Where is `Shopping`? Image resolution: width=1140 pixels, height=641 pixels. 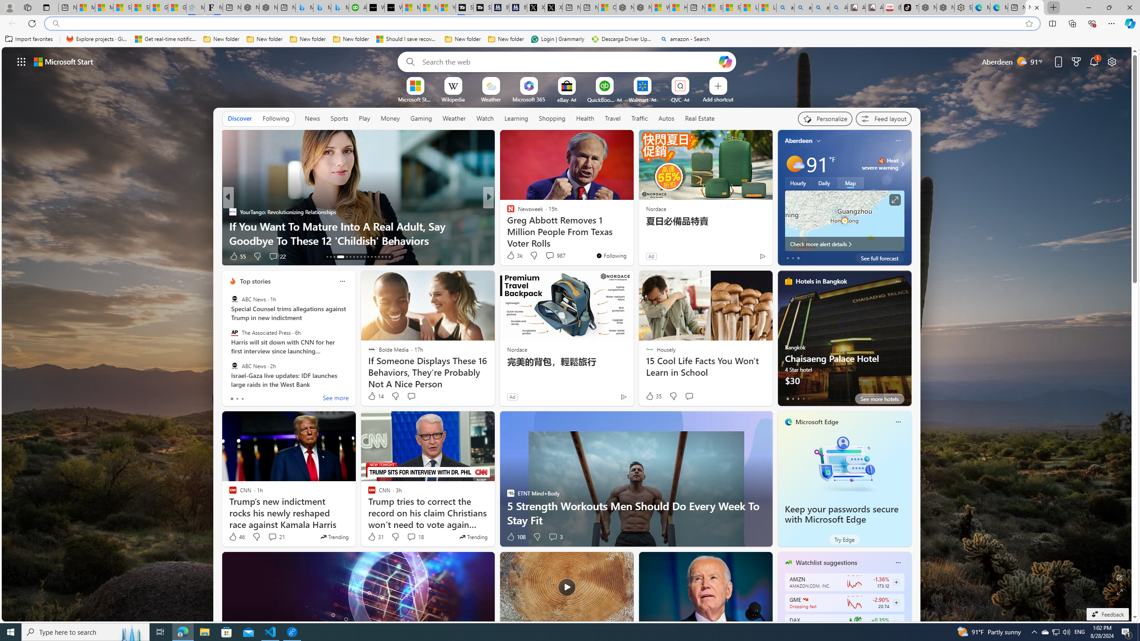 Shopping is located at coordinates (552, 118).